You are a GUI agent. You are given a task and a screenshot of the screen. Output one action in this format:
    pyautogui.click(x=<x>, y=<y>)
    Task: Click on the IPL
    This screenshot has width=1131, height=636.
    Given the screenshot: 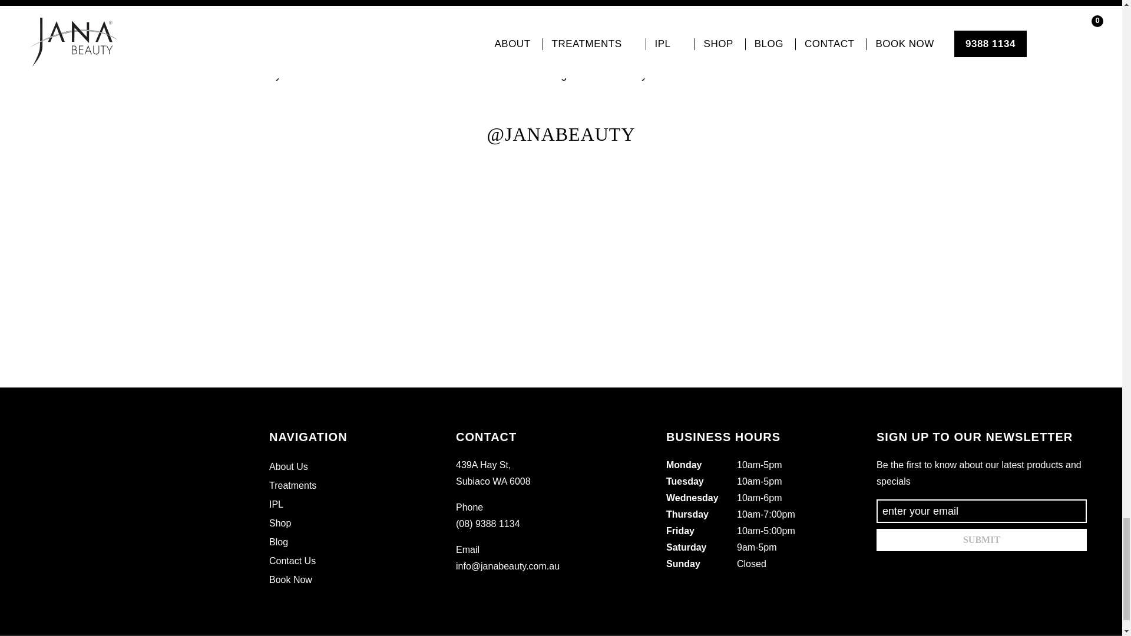 What is the action you would take?
    pyautogui.click(x=276, y=504)
    